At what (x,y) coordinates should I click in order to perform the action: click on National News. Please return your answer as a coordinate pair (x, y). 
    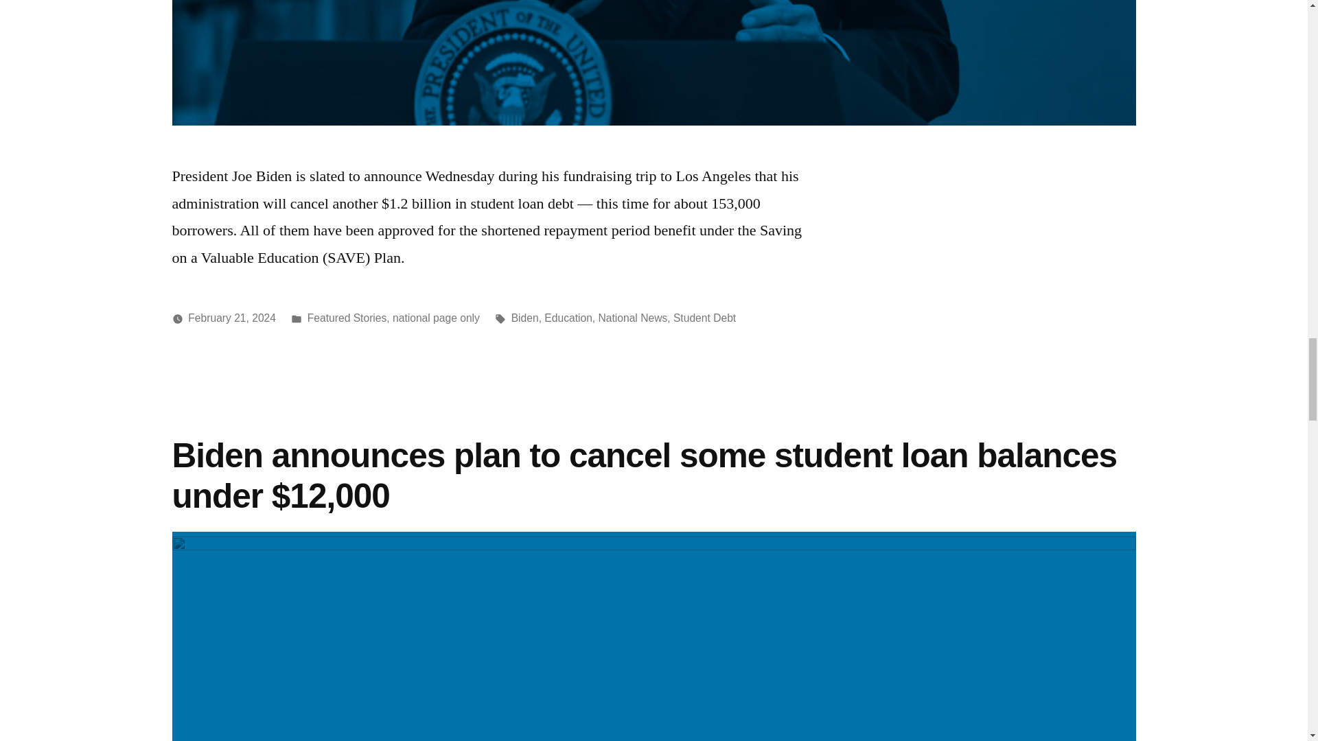
    Looking at the image, I should click on (633, 317).